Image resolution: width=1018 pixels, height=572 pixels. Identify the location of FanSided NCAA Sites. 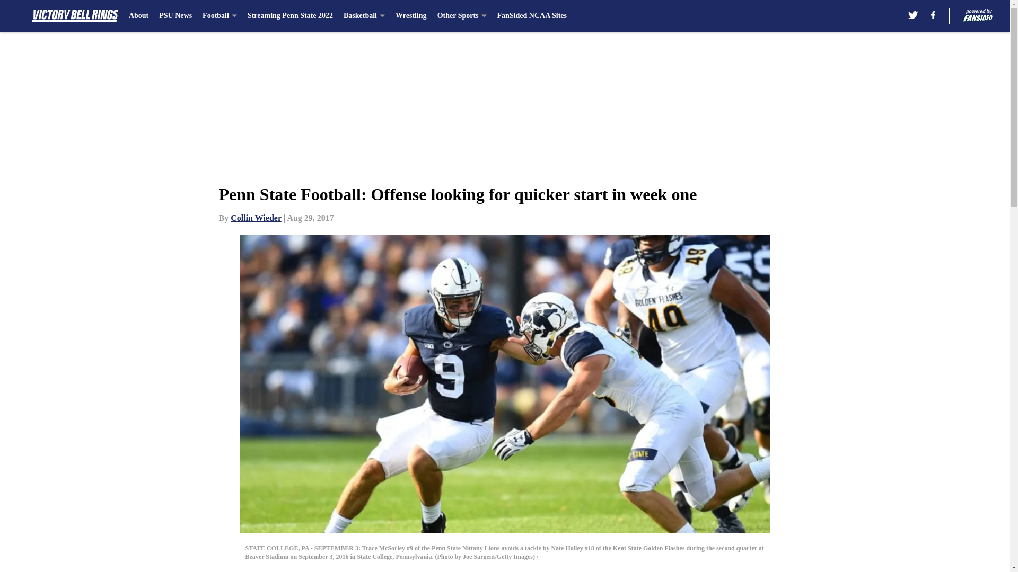
(532, 16).